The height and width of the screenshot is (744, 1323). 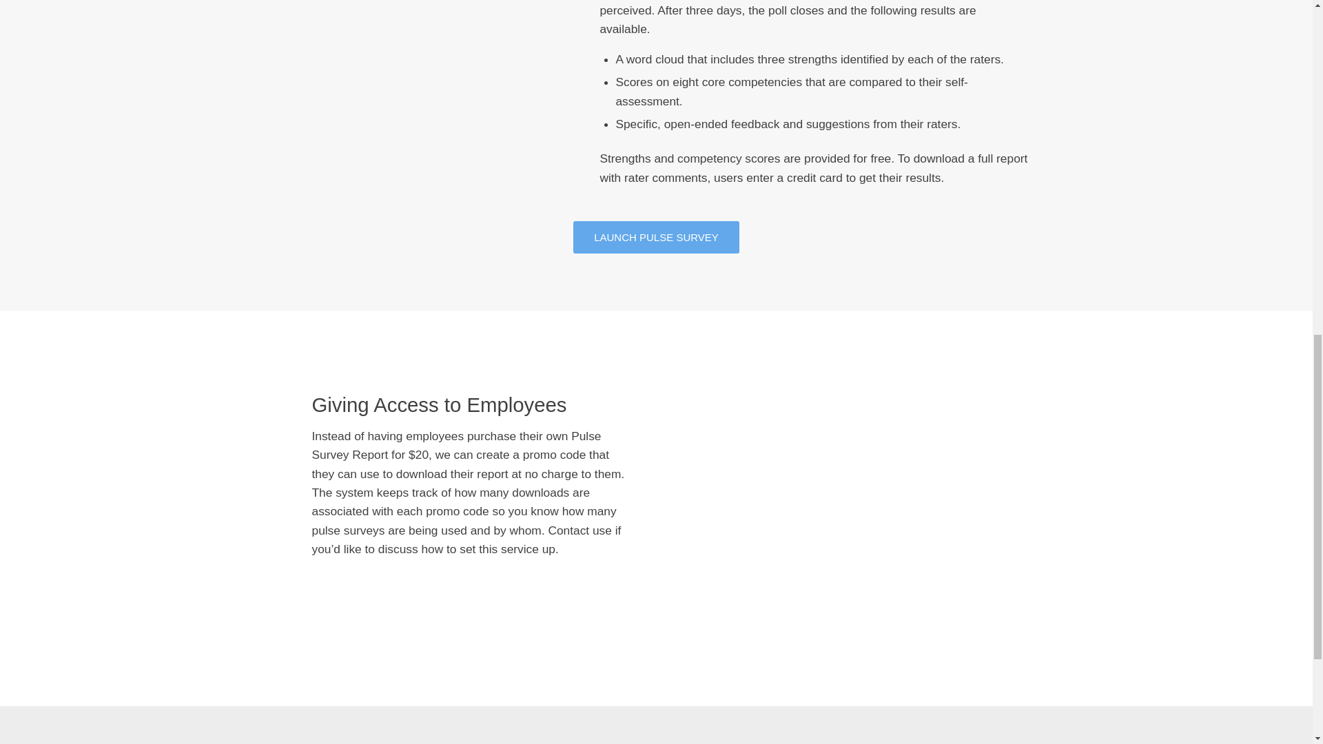 I want to click on laptop, so click(x=853, y=497).